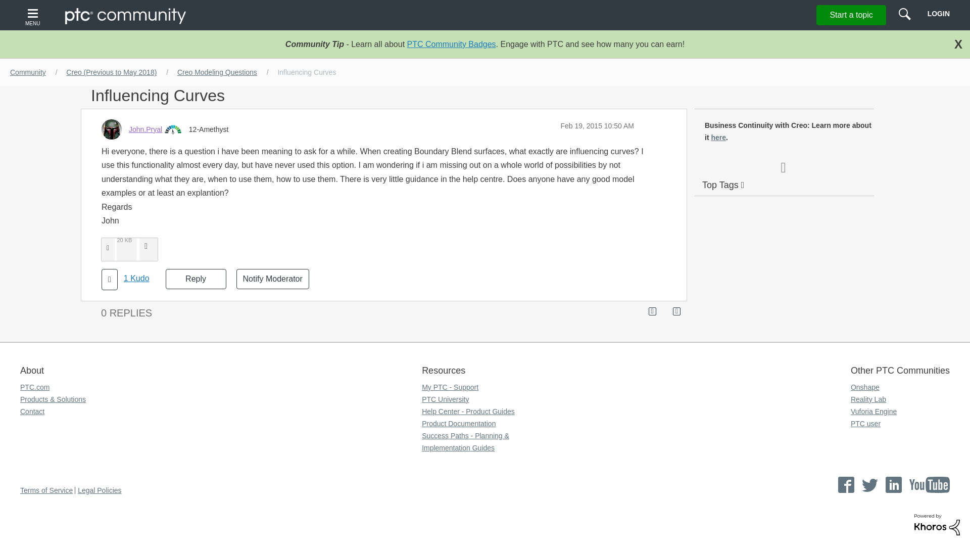 The height and width of the screenshot is (546, 970). What do you see at coordinates (196, 279) in the screenshot?
I see `Reply` at bounding box center [196, 279].